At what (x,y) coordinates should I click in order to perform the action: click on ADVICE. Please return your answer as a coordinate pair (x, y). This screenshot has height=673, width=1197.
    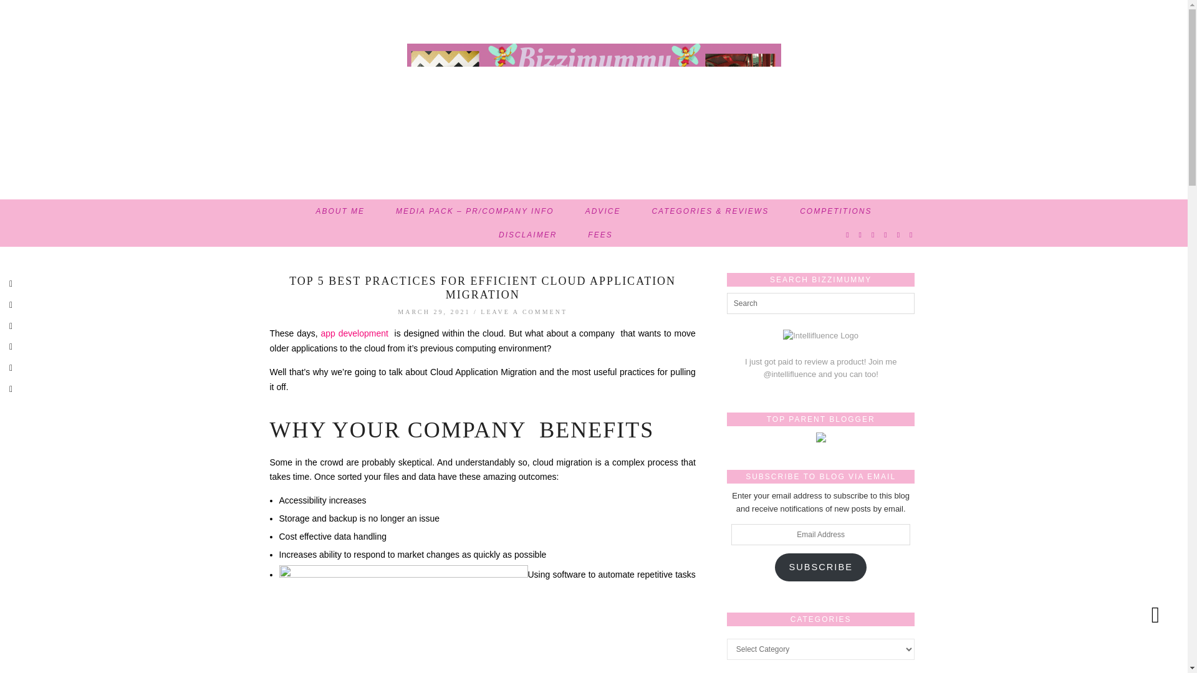
    Looking at the image, I should click on (603, 211).